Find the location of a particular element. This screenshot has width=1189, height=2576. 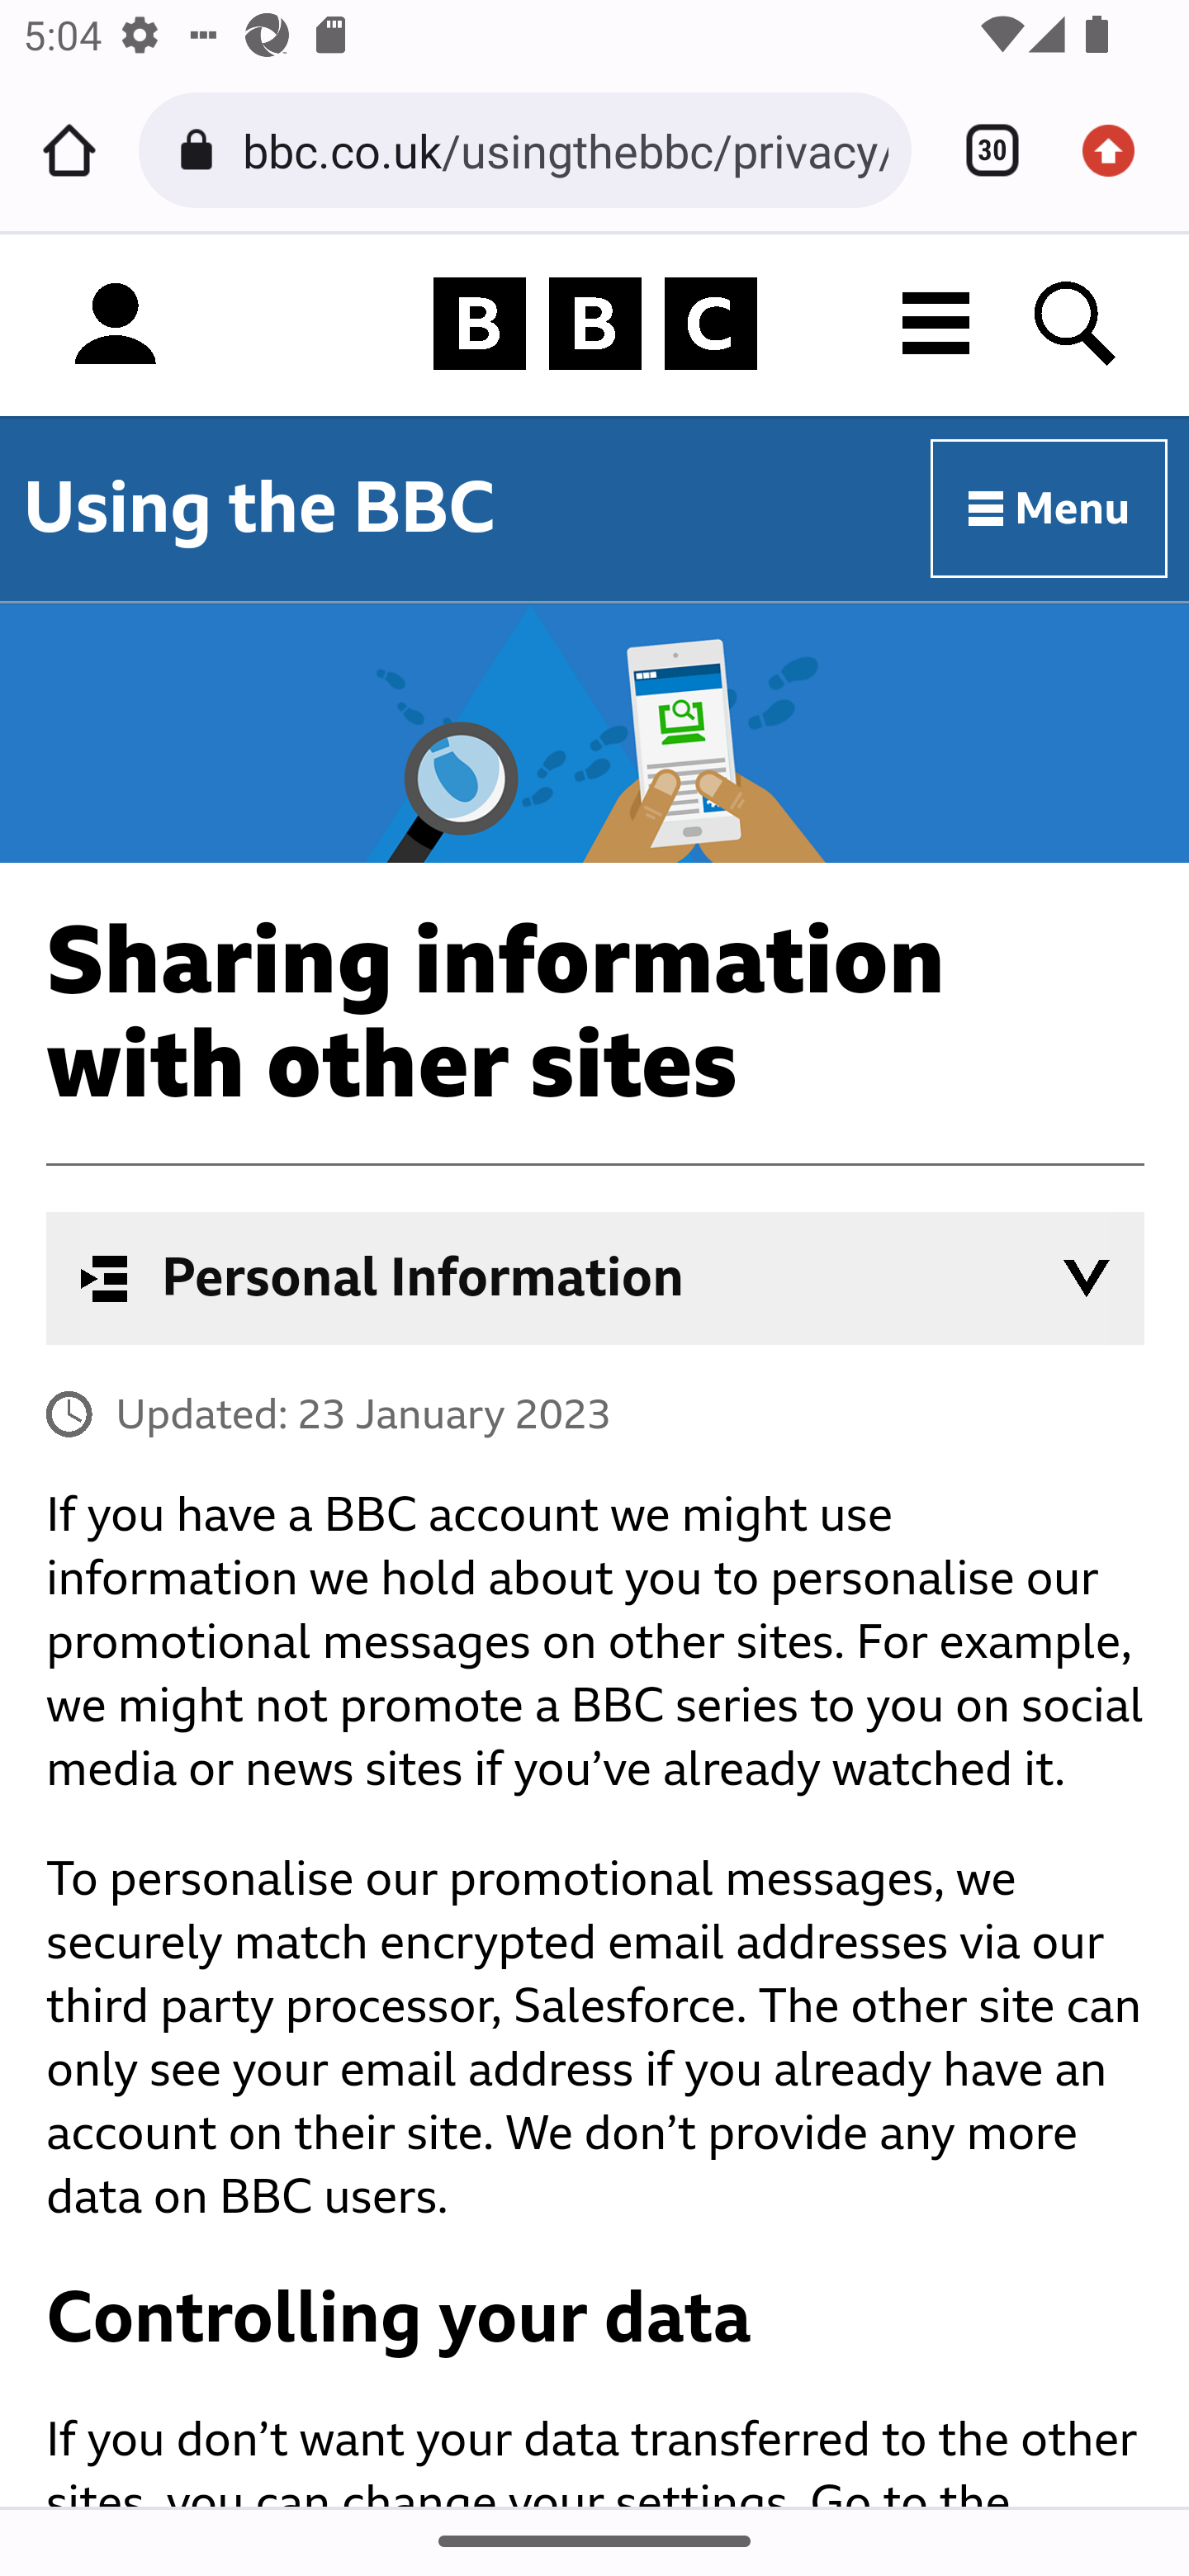

Home is located at coordinates (69, 150).